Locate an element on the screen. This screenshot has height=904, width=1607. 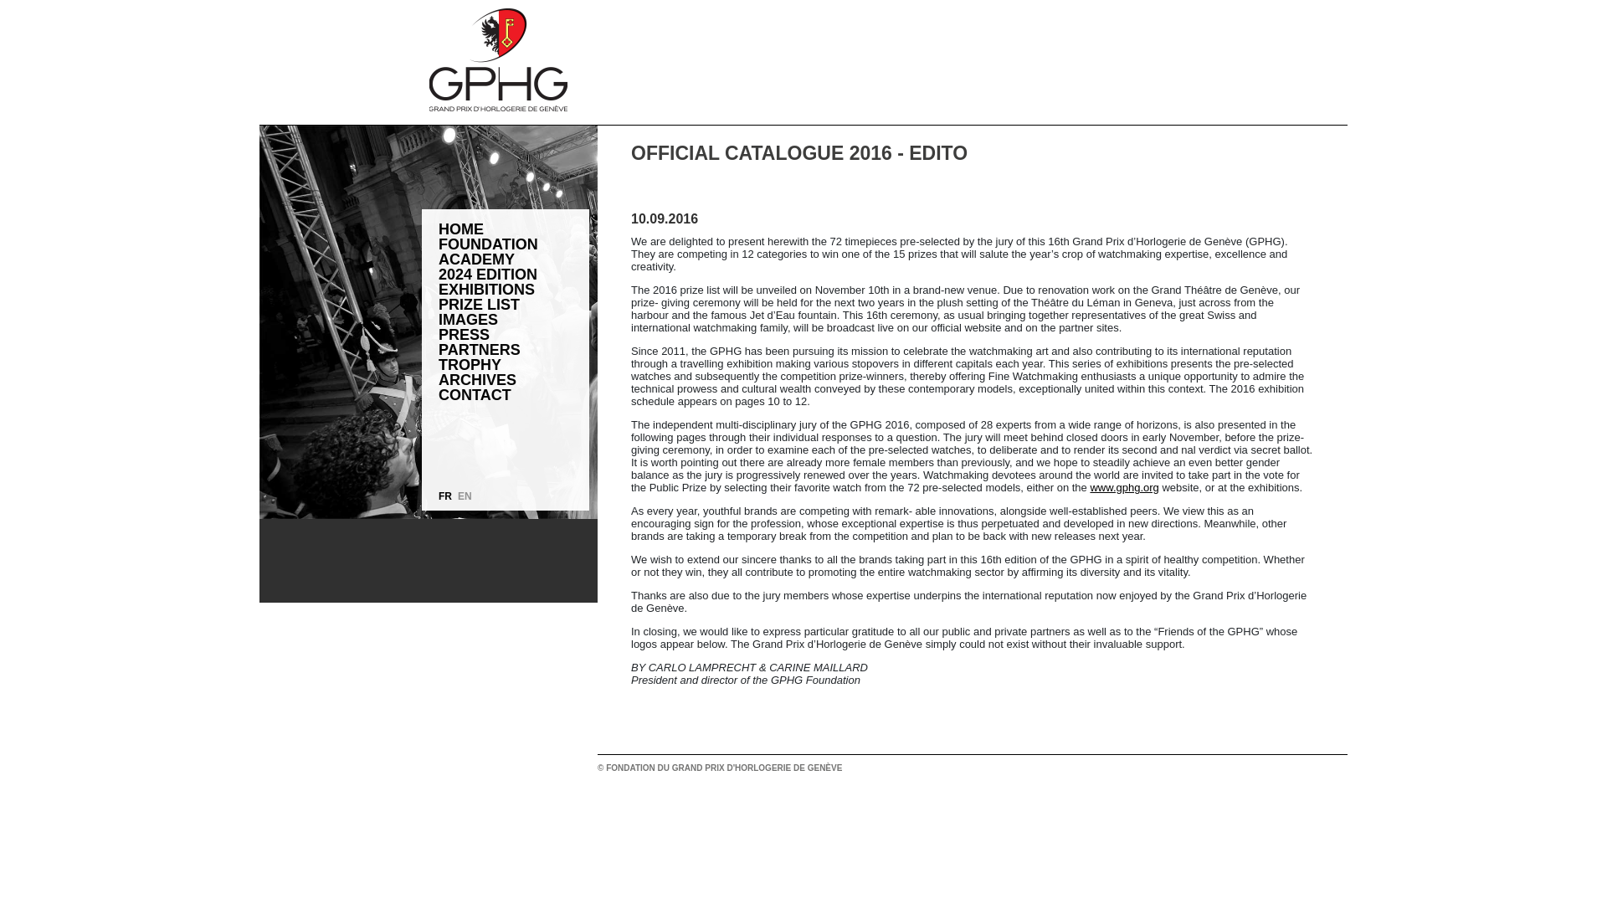
ACADEMY is located at coordinates (514, 259).